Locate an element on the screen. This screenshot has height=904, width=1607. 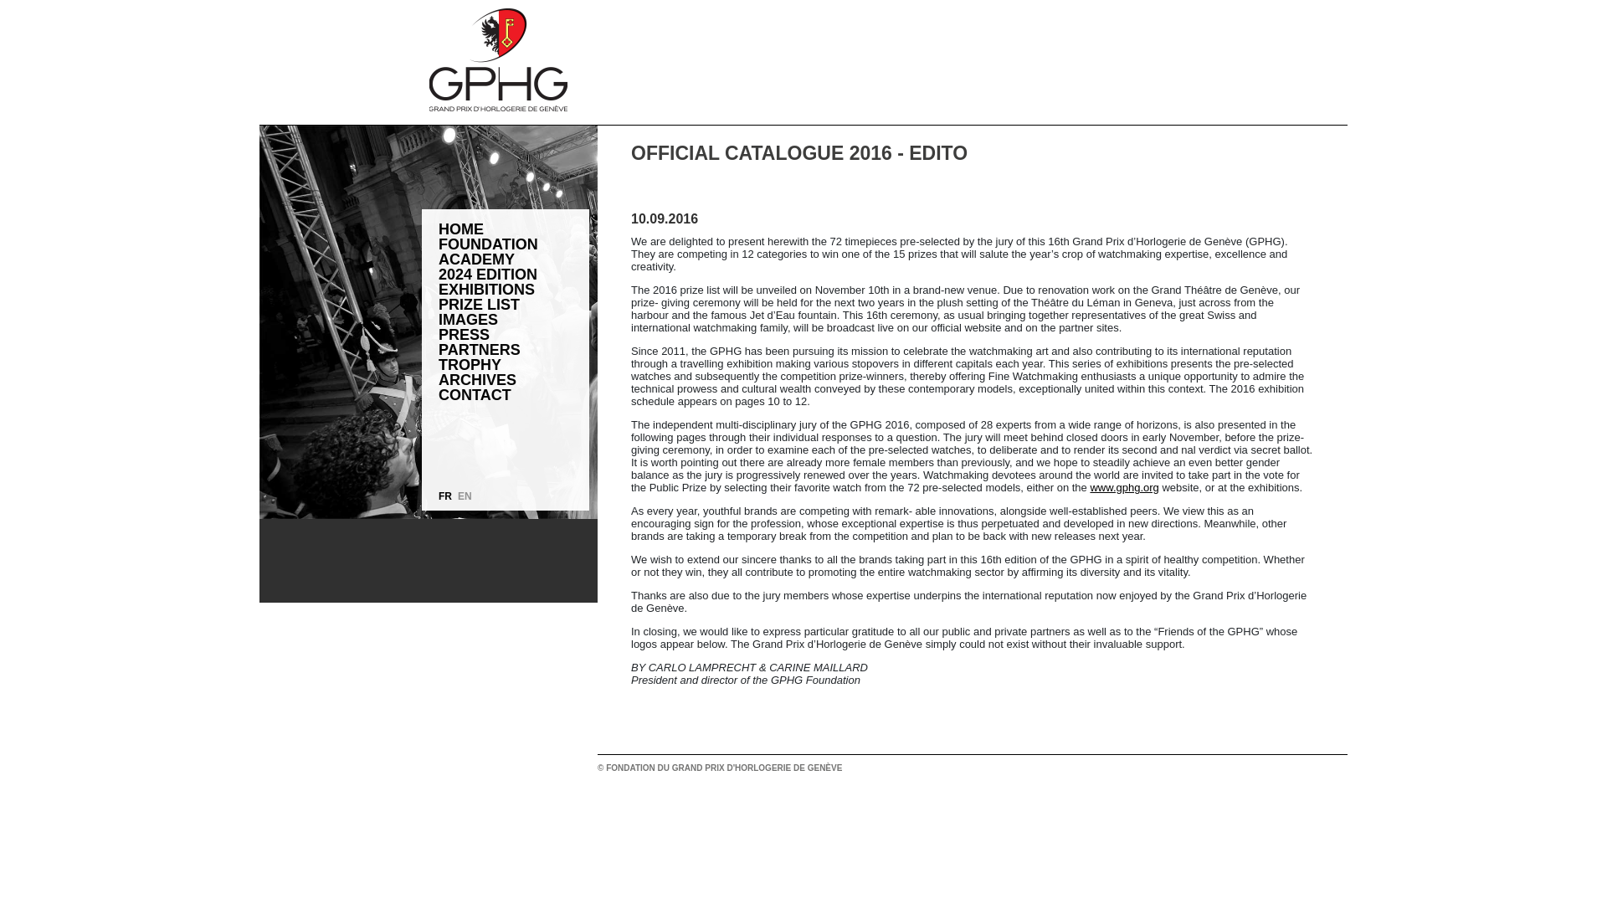
ACADEMY is located at coordinates (514, 259).